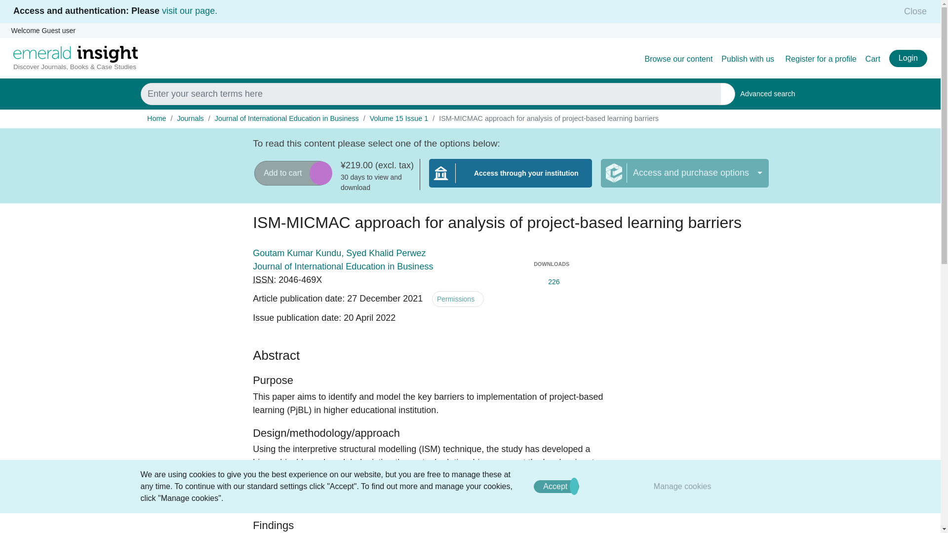  What do you see at coordinates (912, 11) in the screenshot?
I see `Close` at bounding box center [912, 11].